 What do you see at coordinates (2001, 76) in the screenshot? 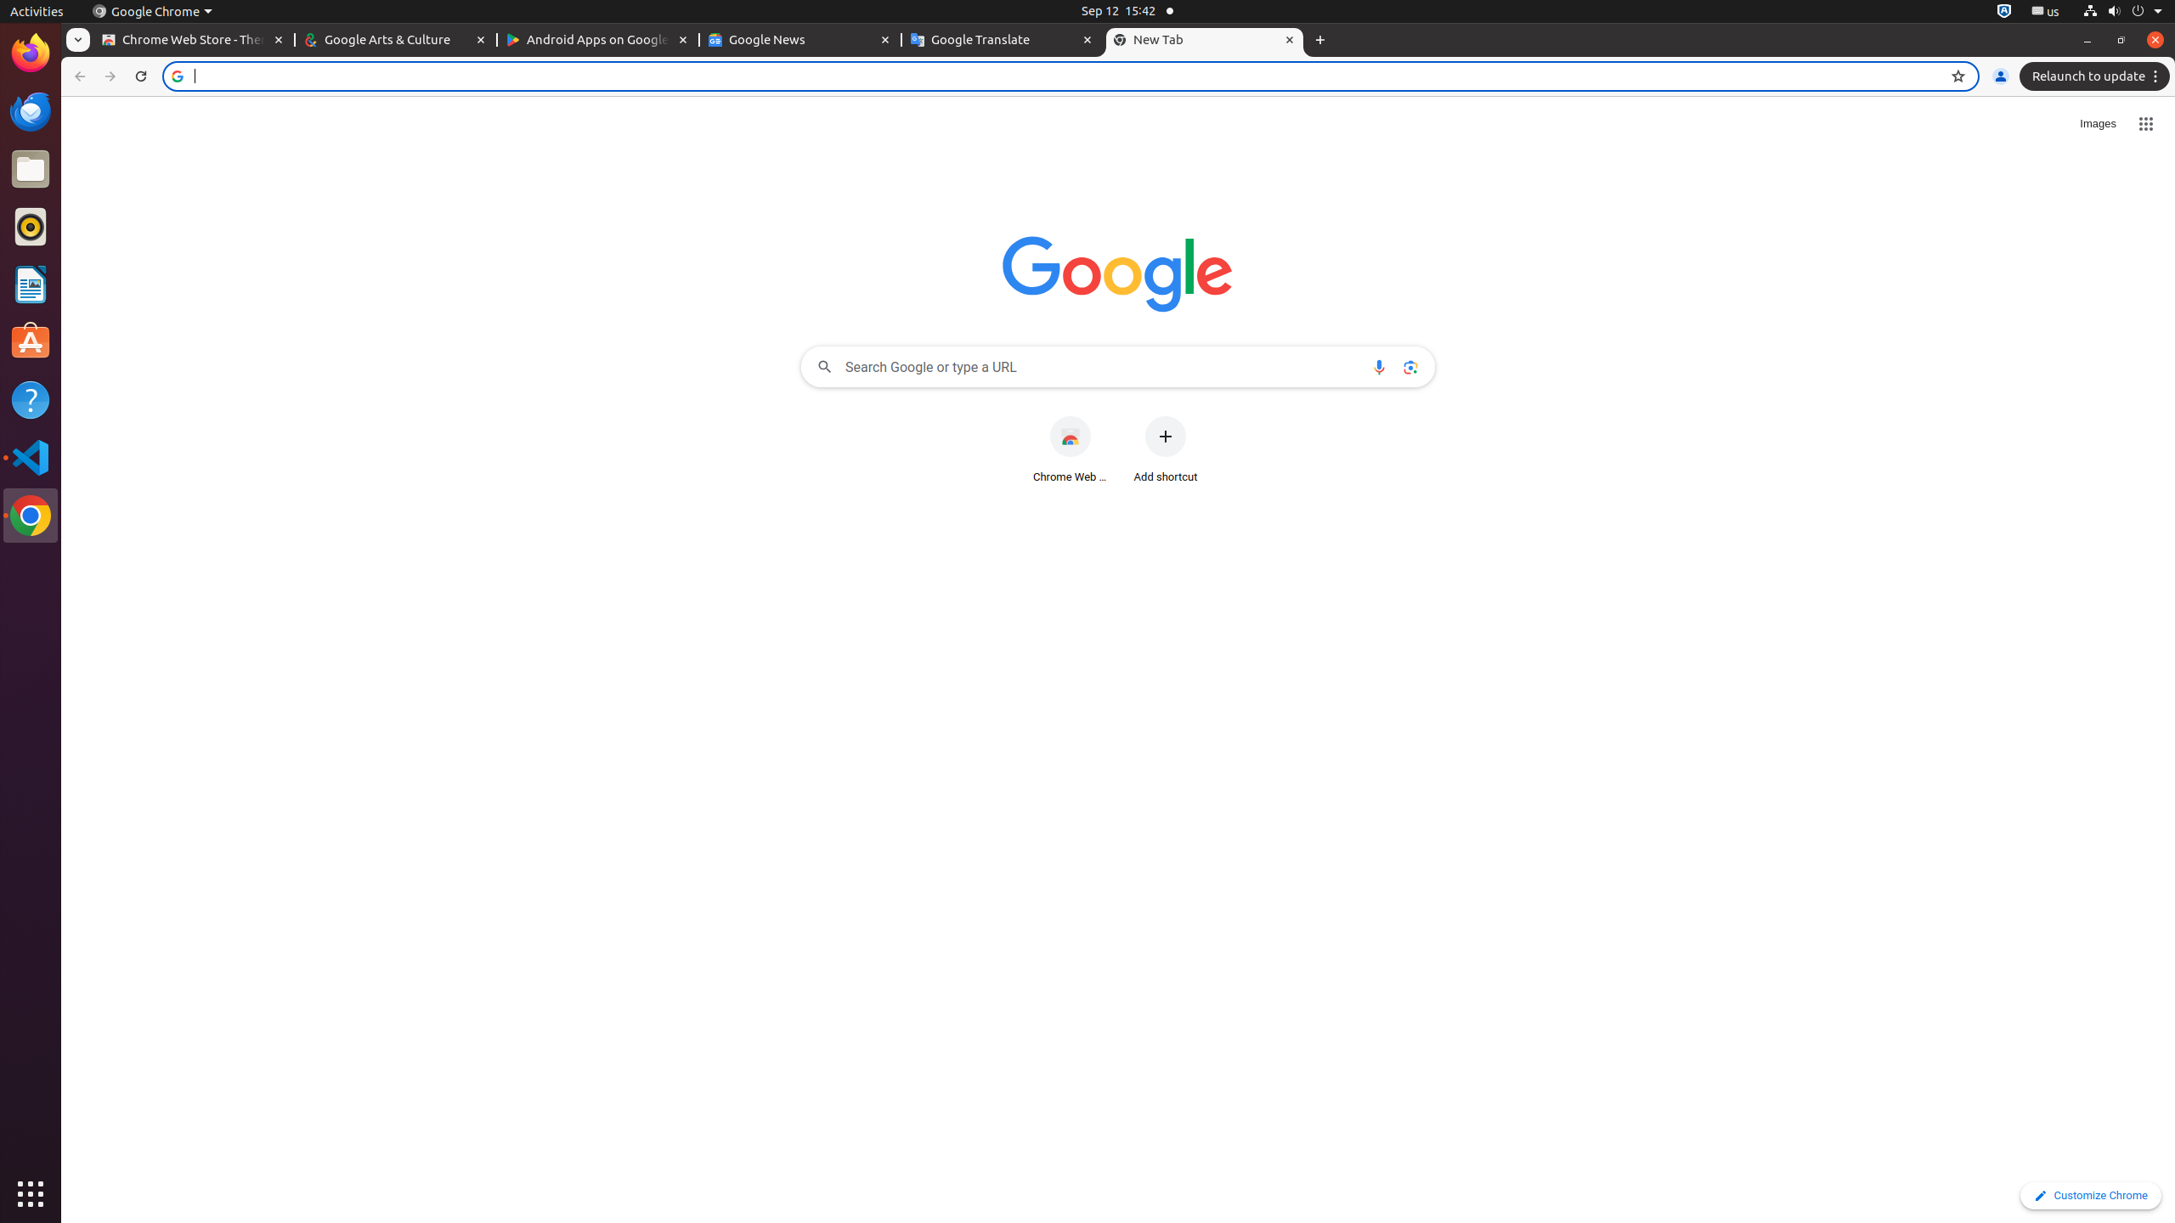
I see `You` at bounding box center [2001, 76].